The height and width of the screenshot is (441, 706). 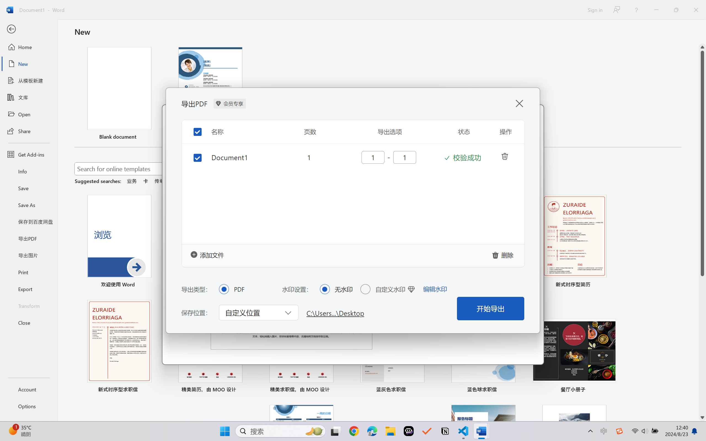 I want to click on AutomationID: input36, so click(x=372, y=157).